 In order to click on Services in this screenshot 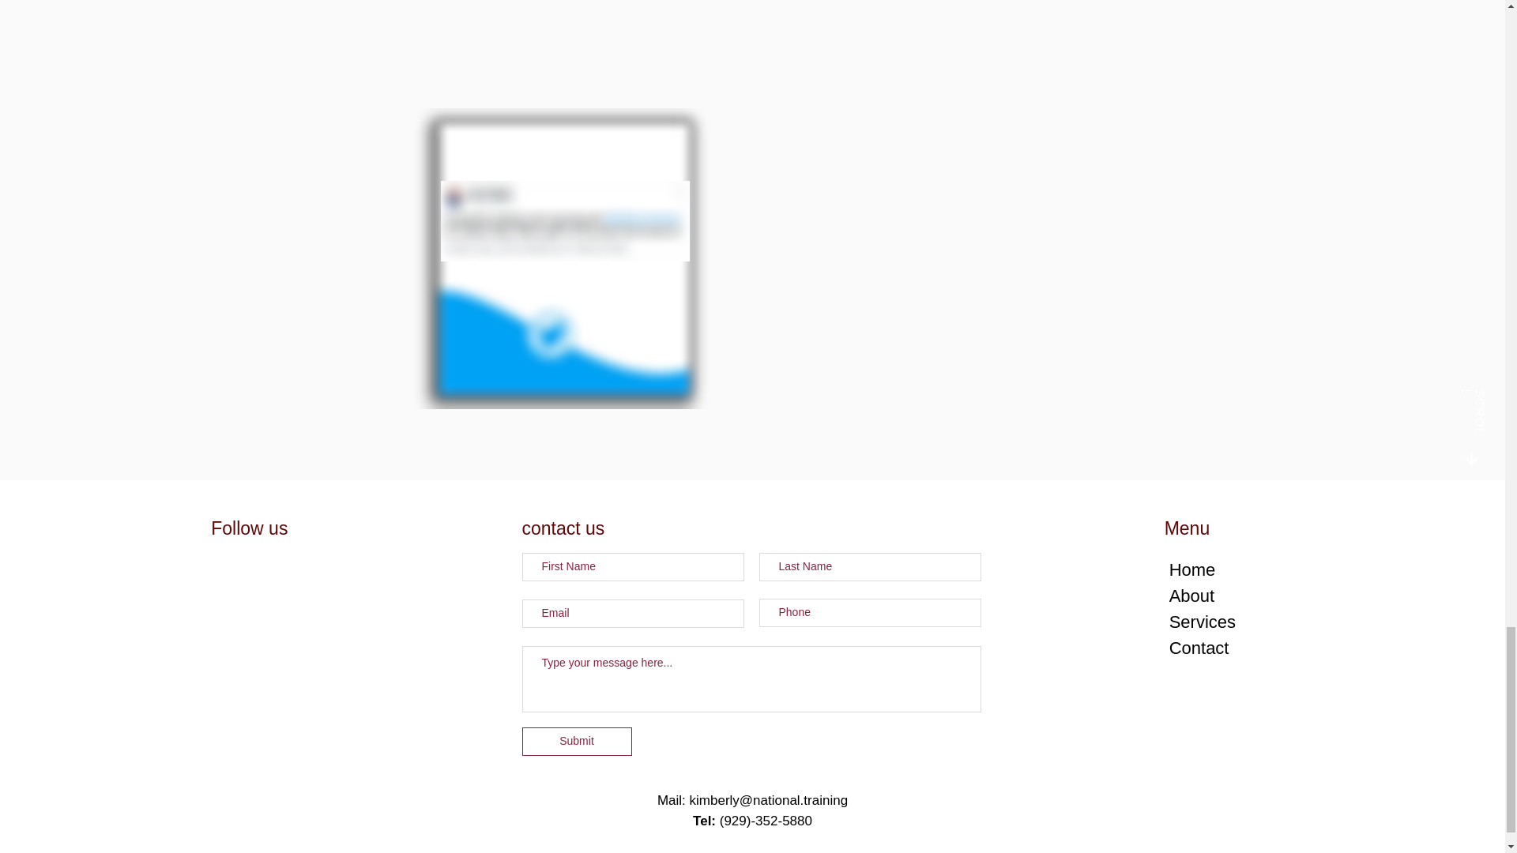, I will do `click(1203, 622)`.